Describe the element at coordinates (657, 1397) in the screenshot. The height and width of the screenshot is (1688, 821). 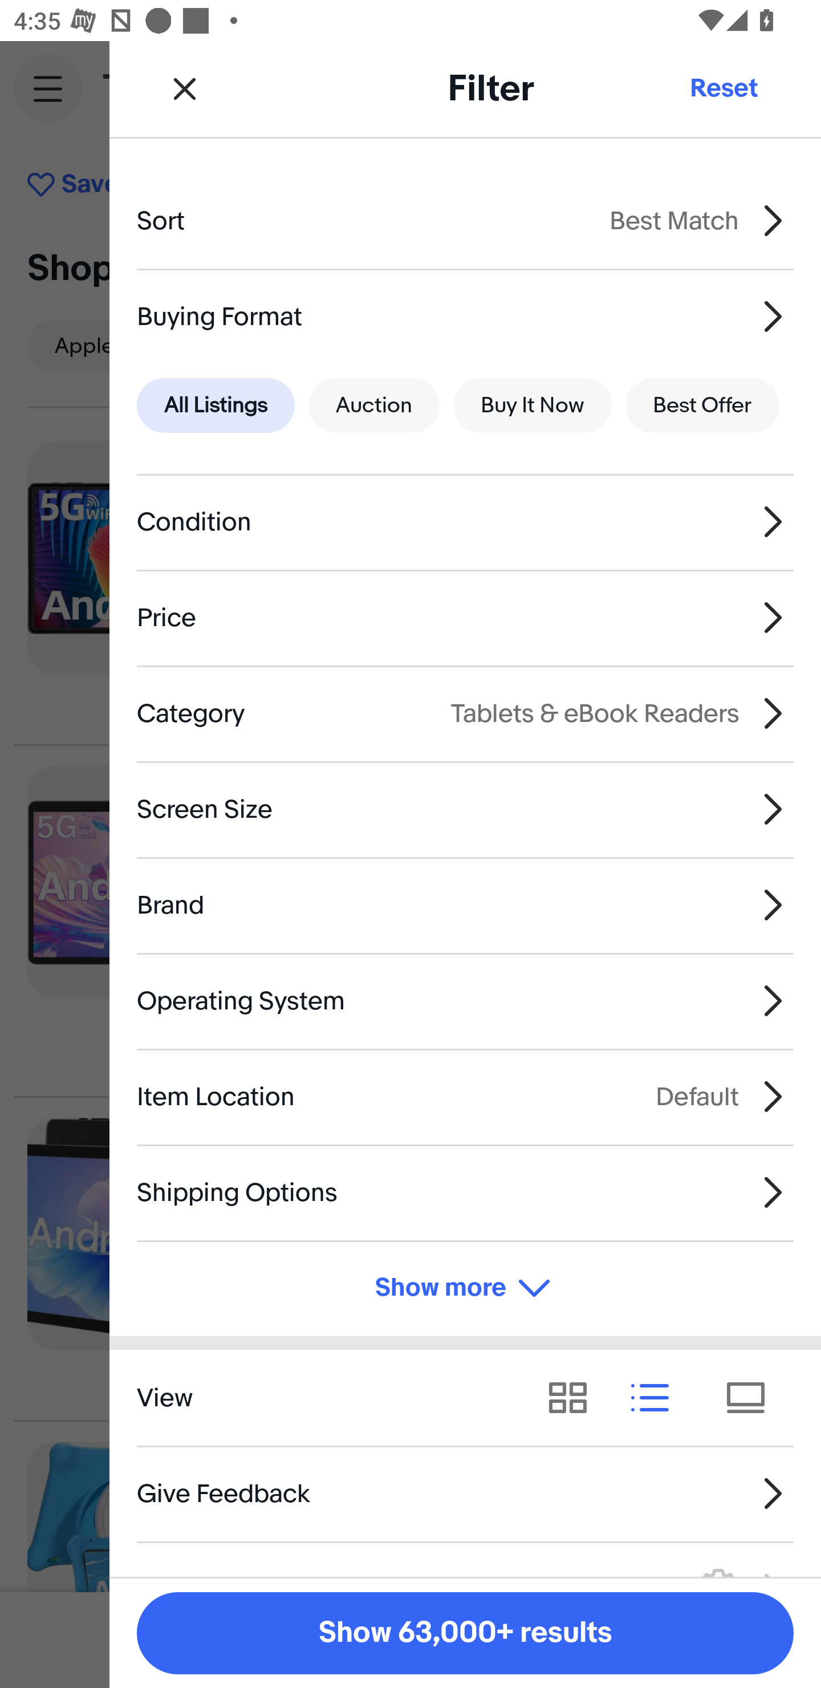
I see `View results as list` at that location.